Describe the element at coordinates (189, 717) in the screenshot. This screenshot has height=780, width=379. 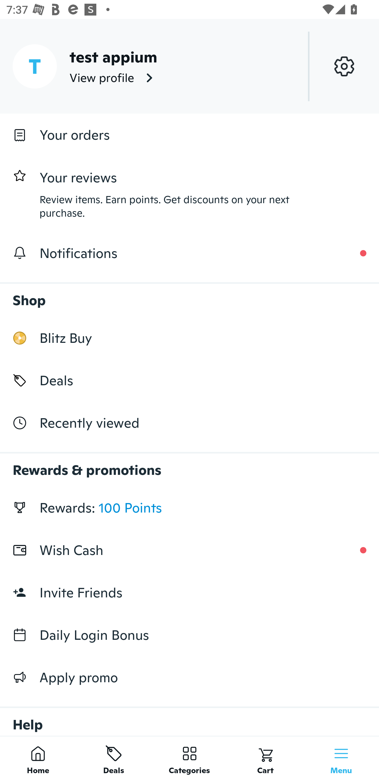
I see `Help` at that location.